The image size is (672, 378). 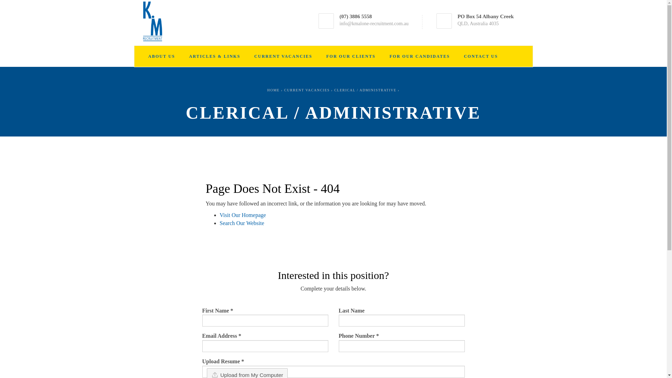 I want to click on (07) 3886 5558, so click(x=356, y=16).